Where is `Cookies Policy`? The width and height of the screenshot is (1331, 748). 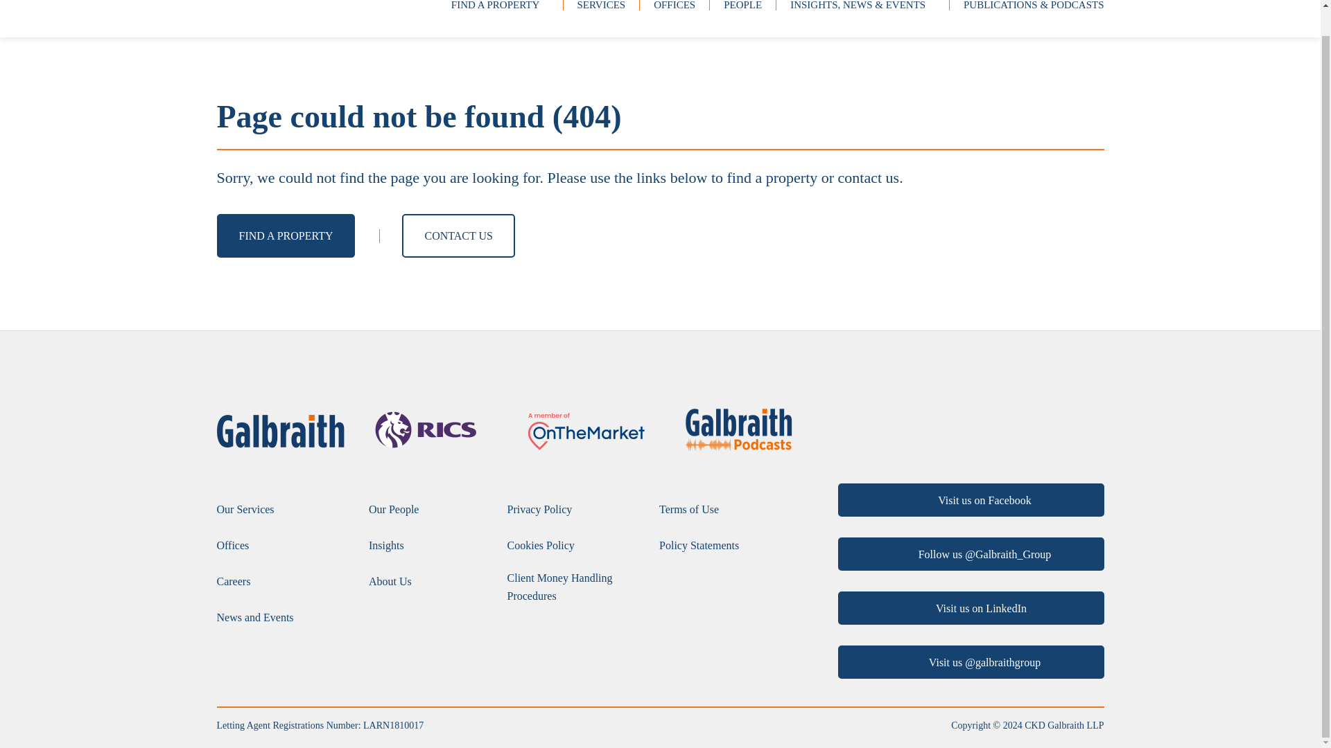 Cookies Policy is located at coordinates (541, 546).